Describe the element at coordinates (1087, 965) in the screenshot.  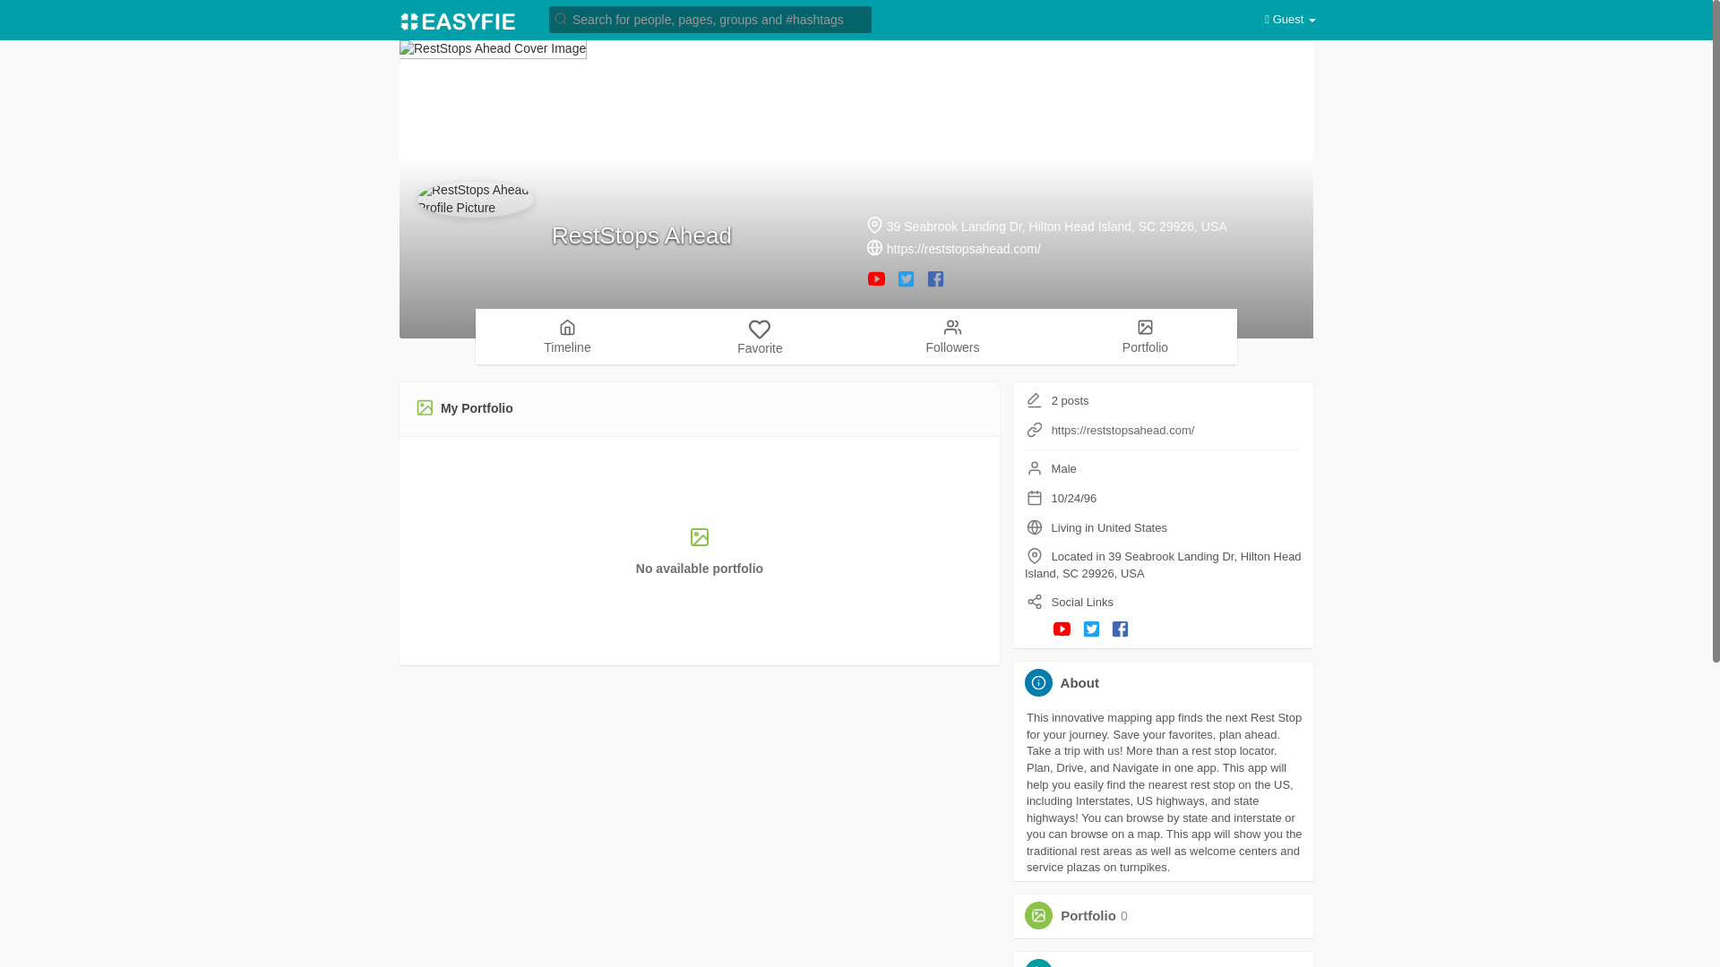
I see `Favorite` at that location.